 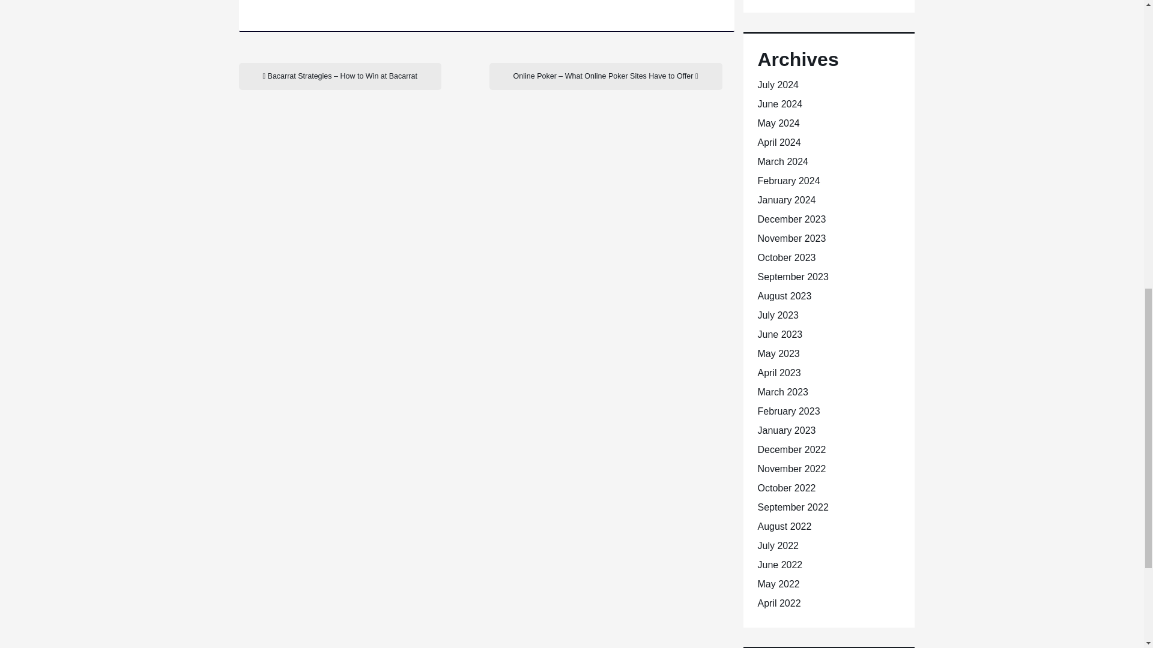 What do you see at coordinates (787, 487) in the screenshot?
I see `October 2022` at bounding box center [787, 487].